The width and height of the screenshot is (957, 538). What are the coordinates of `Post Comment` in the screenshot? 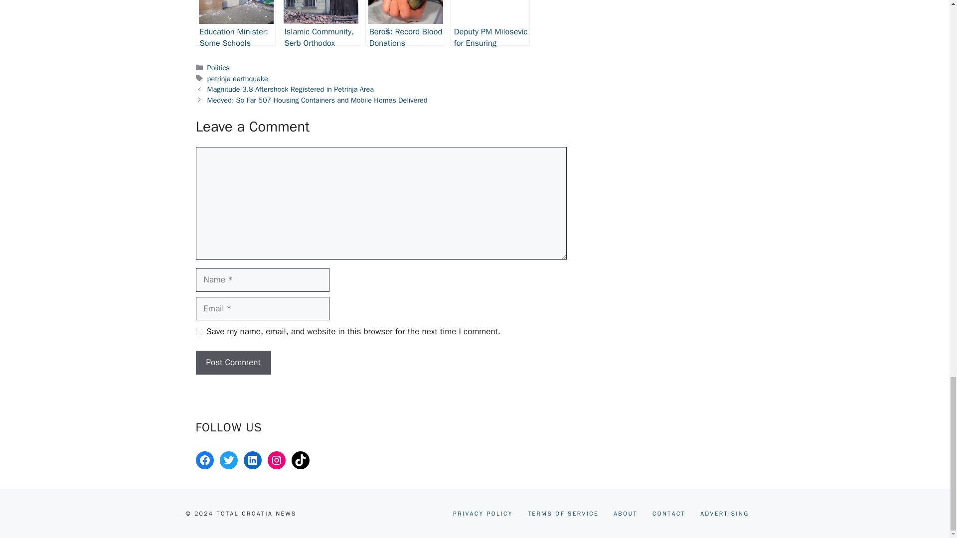 It's located at (233, 363).